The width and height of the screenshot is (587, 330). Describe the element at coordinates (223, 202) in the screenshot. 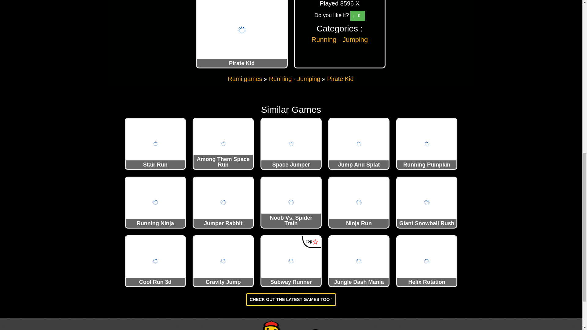

I see `Jumper Rabbit` at that location.